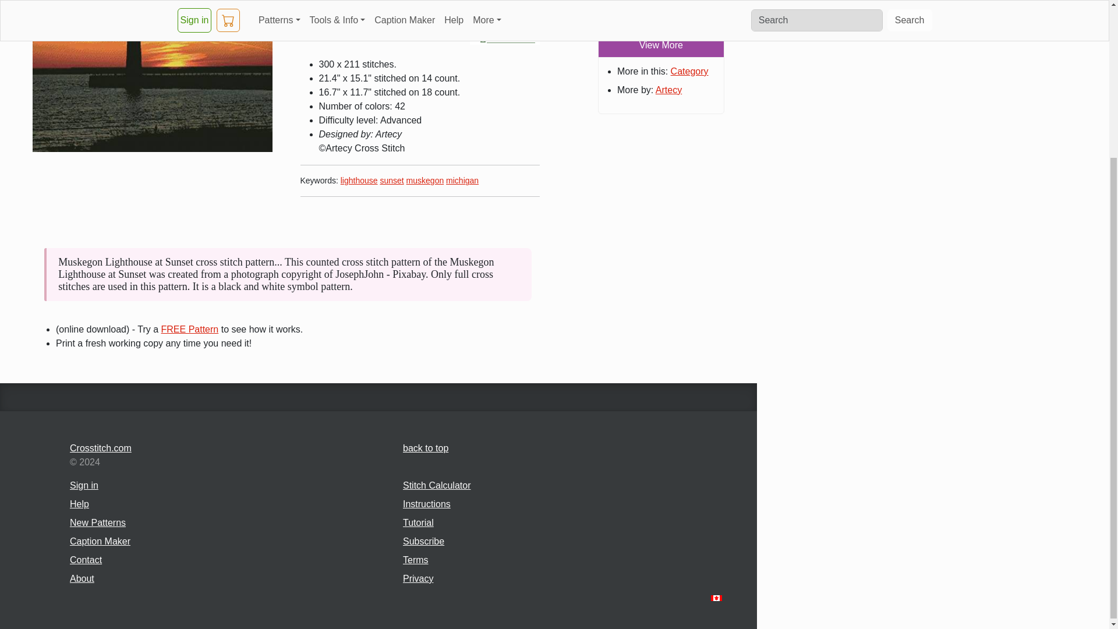  Describe the element at coordinates (391, 181) in the screenshot. I see `sunset` at that location.